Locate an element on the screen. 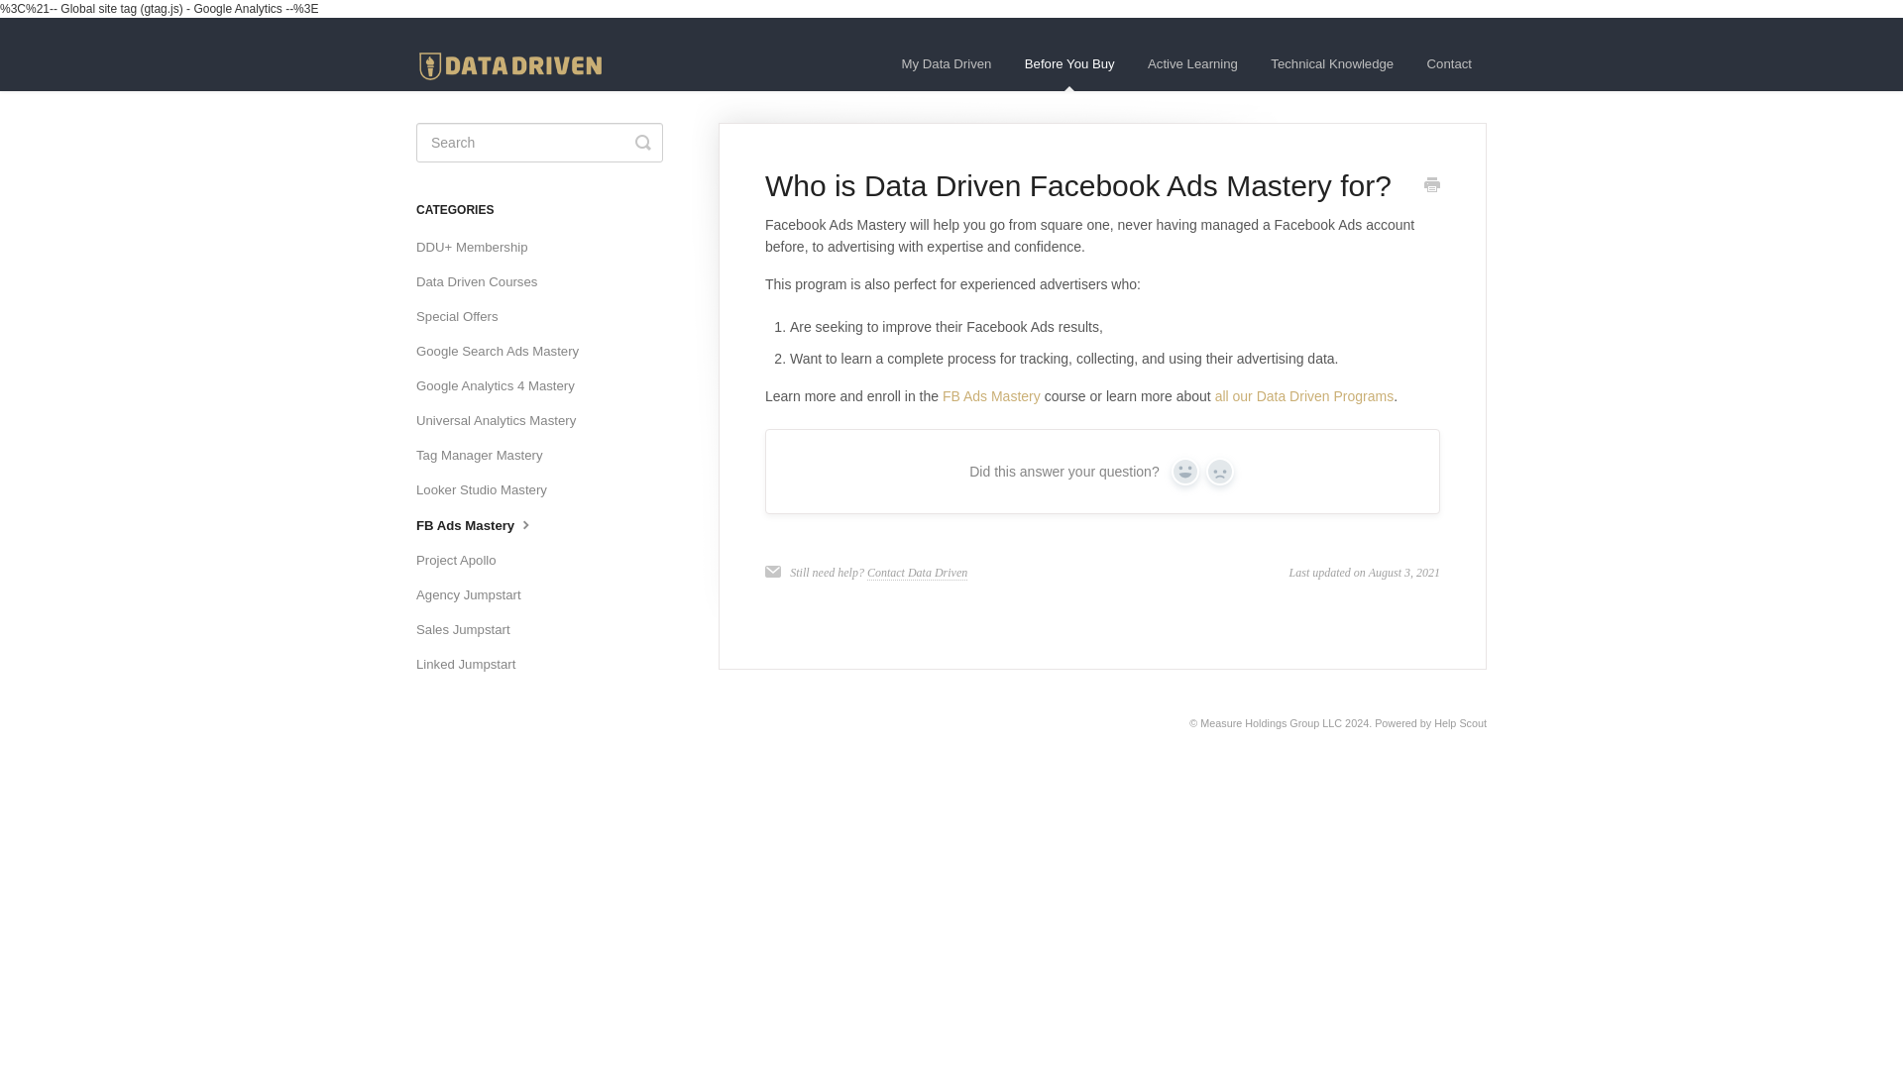 This screenshot has width=1903, height=1070. Contact is located at coordinates (1449, 63).